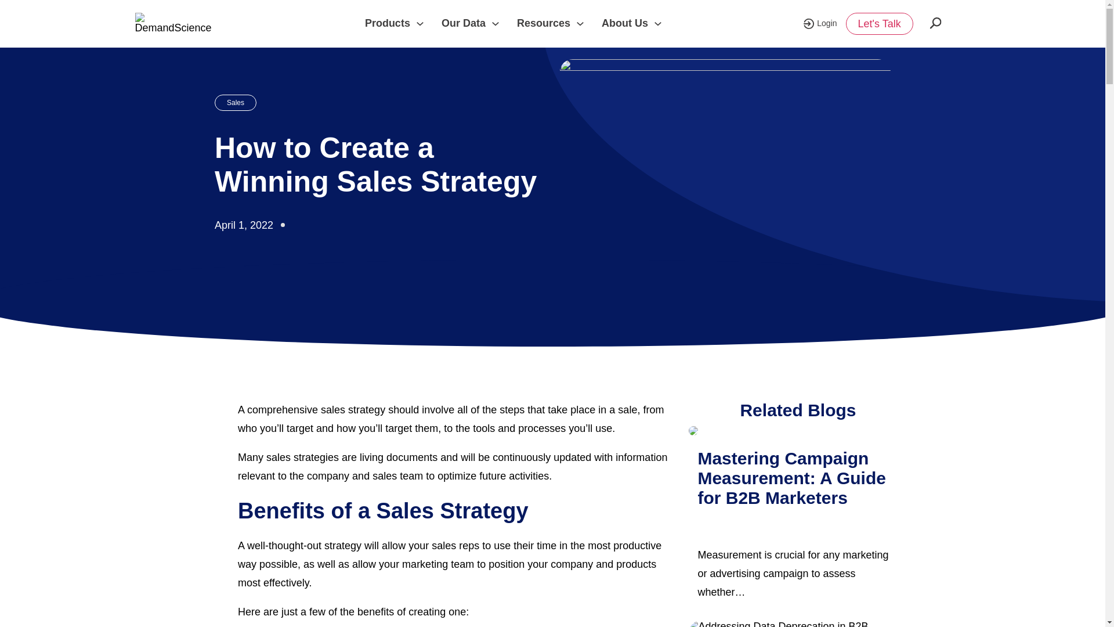 This screenshot has height=627, width=1114. What do you see at coordinates (388, 23) in the screenshot?
I see `Products` at bounding box center [388, 23].